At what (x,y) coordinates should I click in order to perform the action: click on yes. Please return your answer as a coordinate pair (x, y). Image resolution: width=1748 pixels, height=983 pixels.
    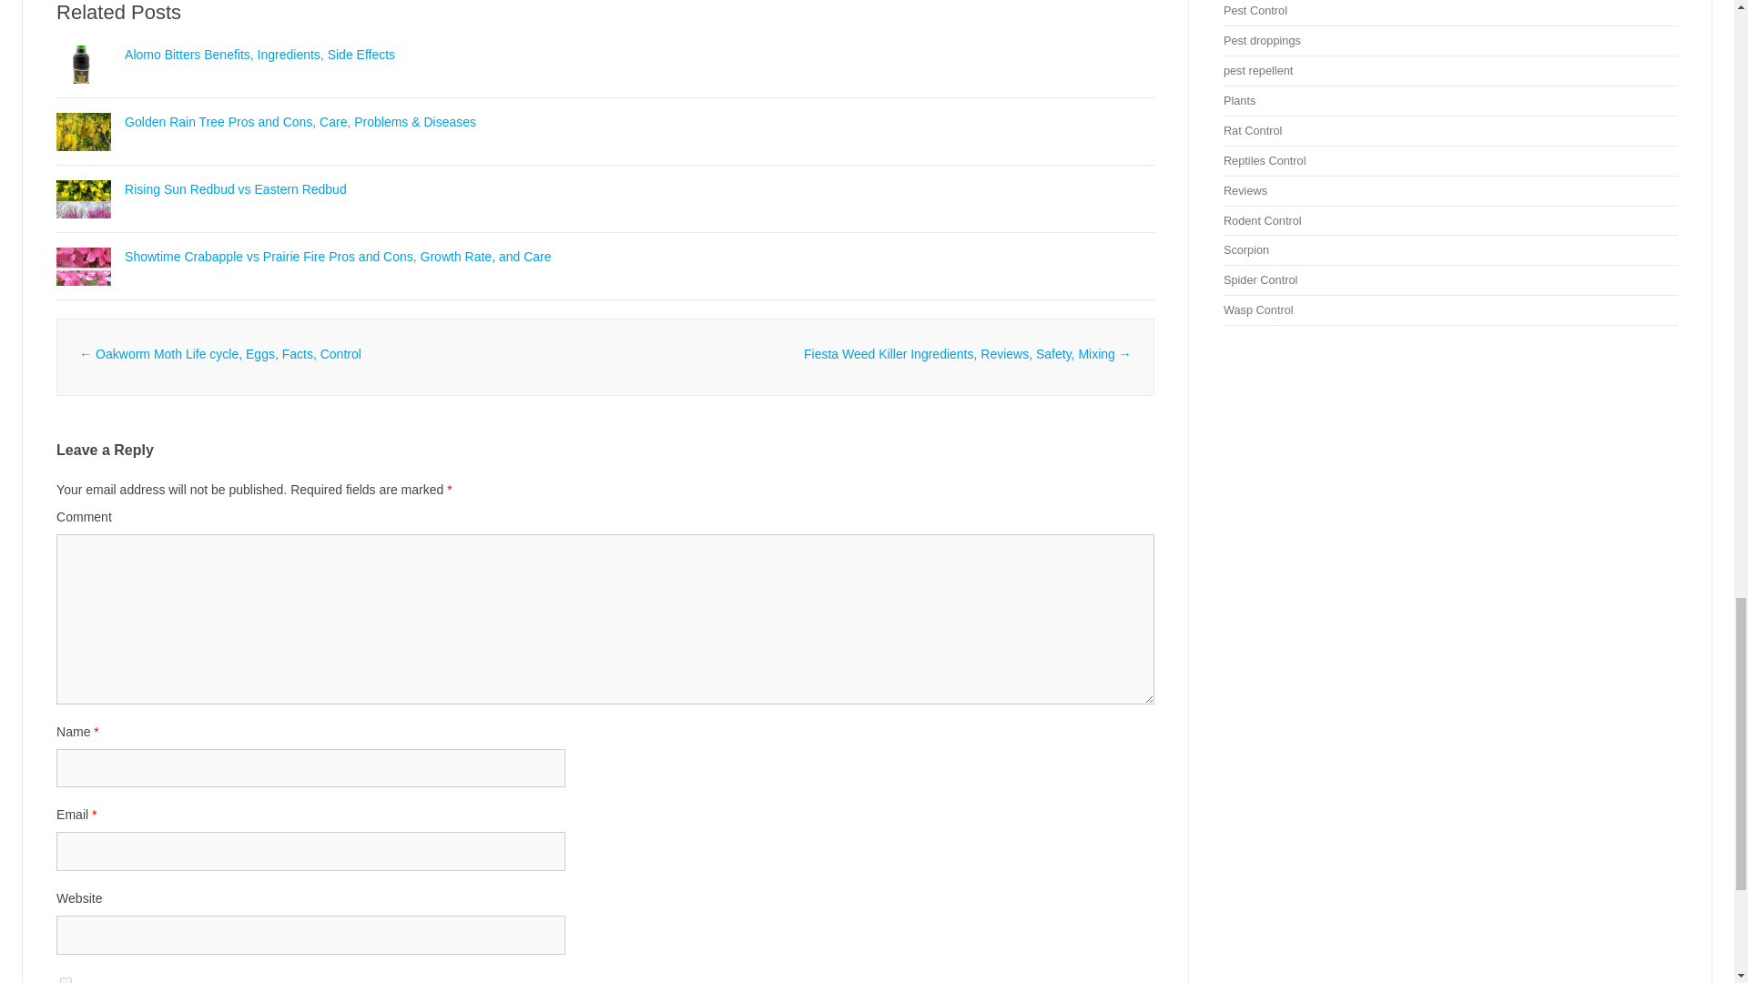
    Looking at the image, I should click on (66, 979).